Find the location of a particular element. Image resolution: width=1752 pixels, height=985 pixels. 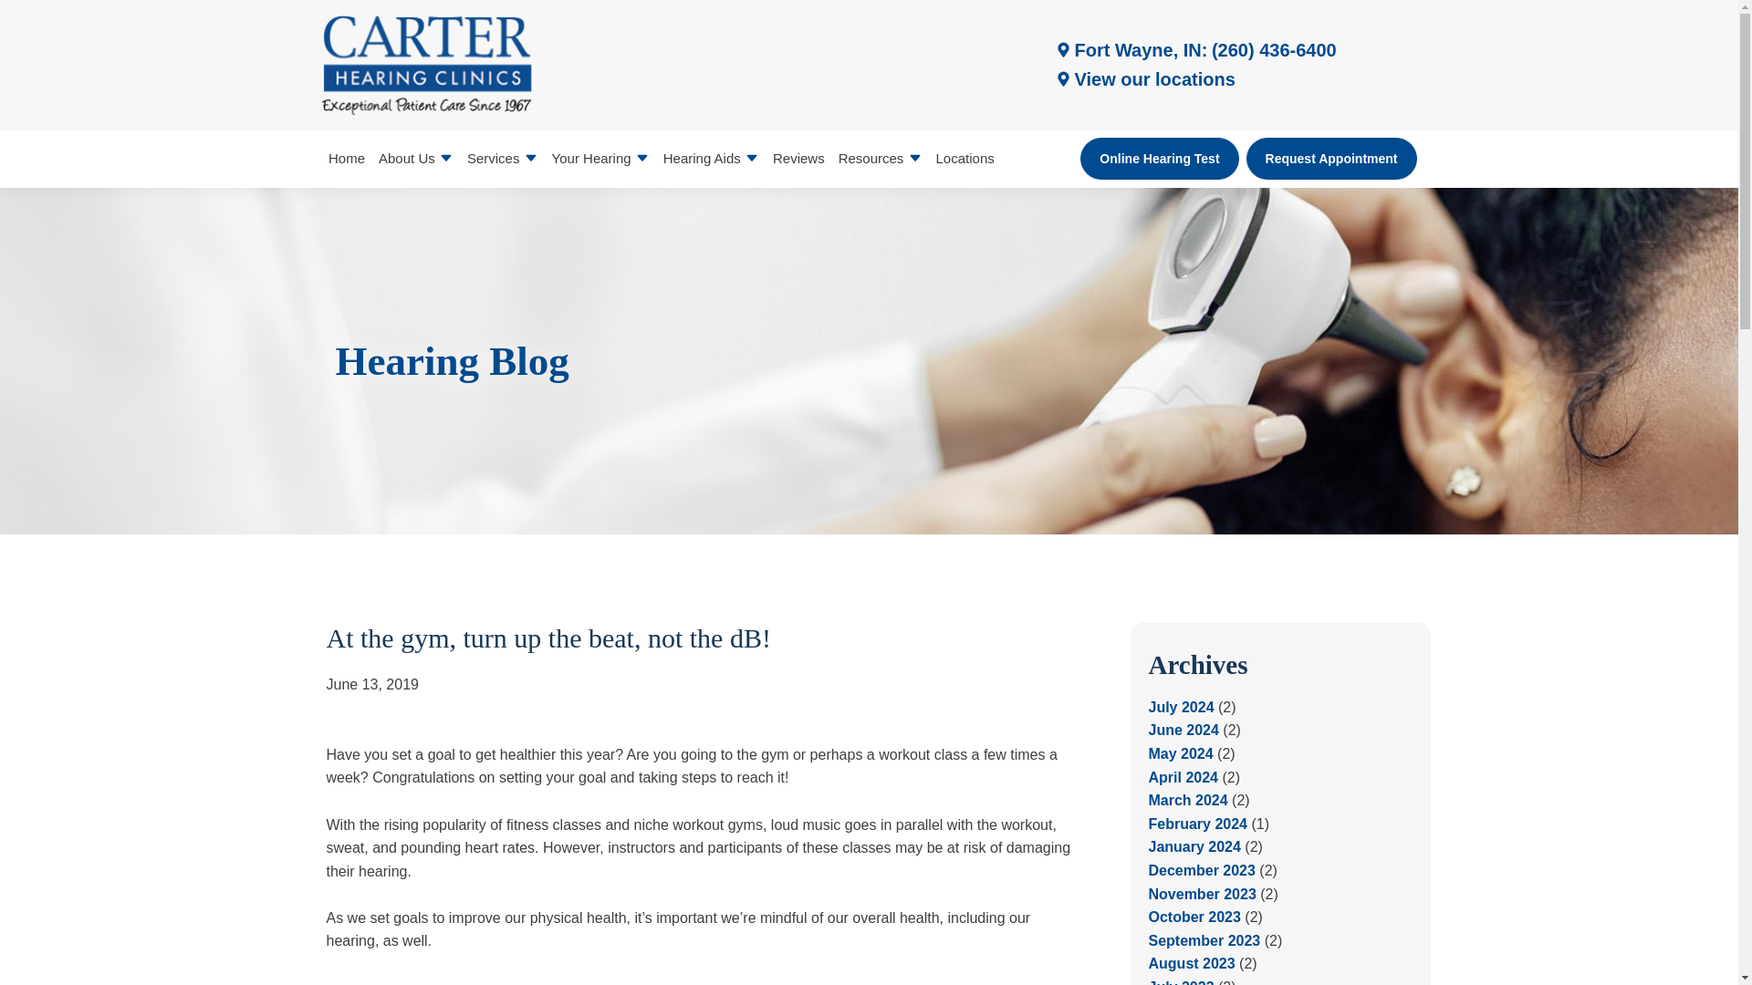

Services is located at coordinates (502, 159).